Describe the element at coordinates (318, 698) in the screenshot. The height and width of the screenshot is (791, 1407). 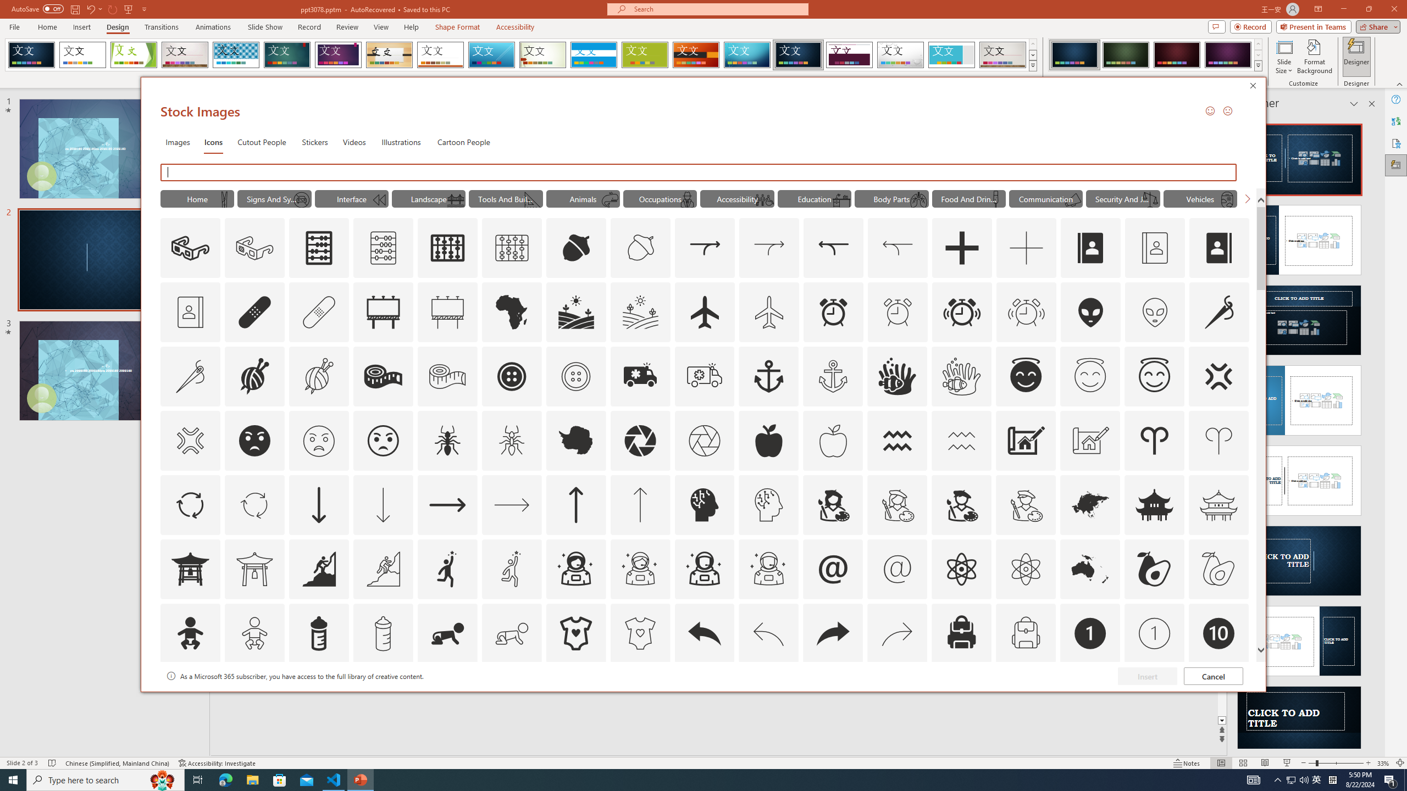
I see `AutomationID: Icons_Badge2_M` at that location.